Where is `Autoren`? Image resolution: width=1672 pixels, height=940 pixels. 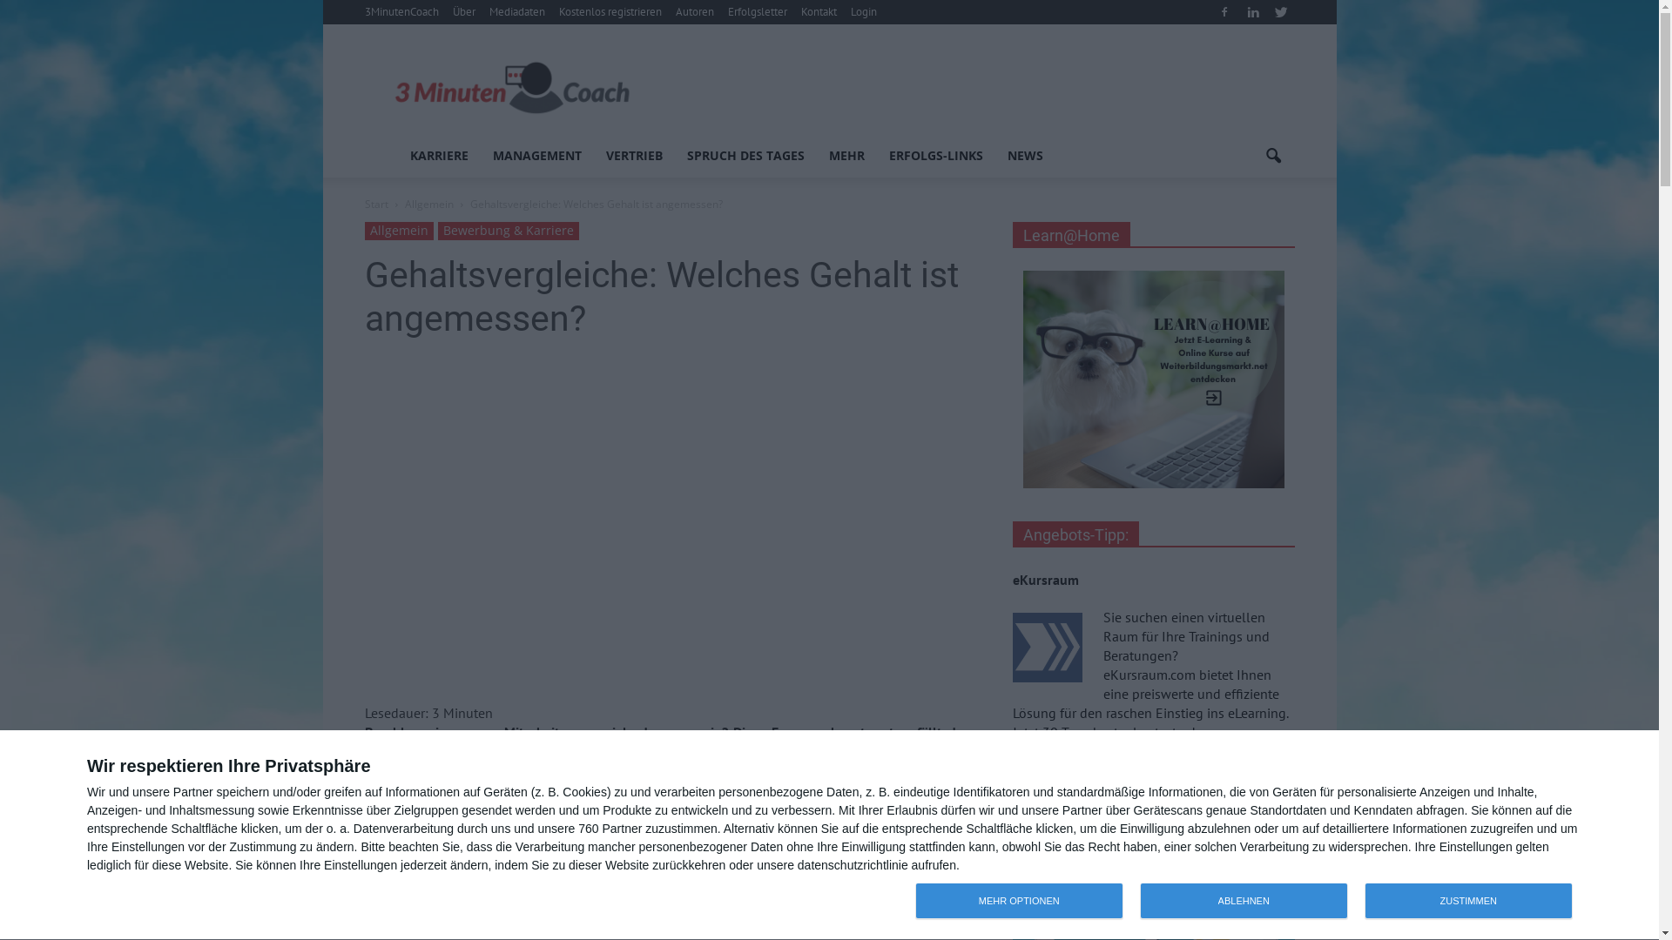
Autoren is located at coordinates (695, 12).